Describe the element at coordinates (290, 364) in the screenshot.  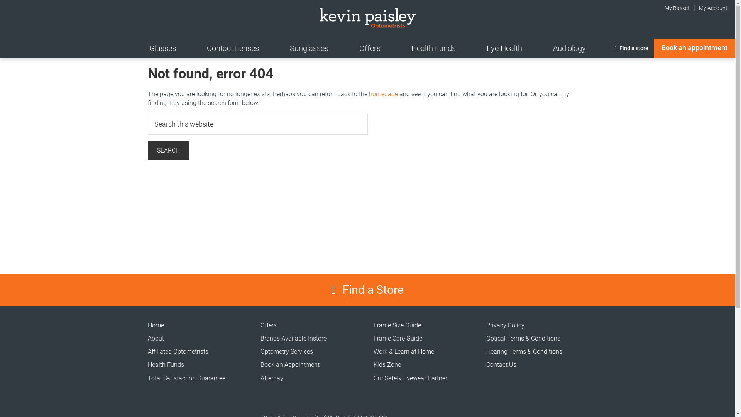
I see `Book an Appointment` at that location.